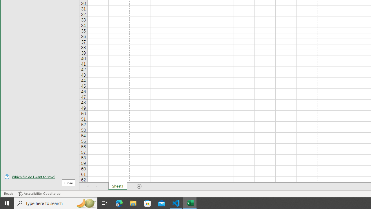  What do you see at coordinates (56, 203) in the screenshot?
I see `Type here to search` at bounding box center [56, 203].